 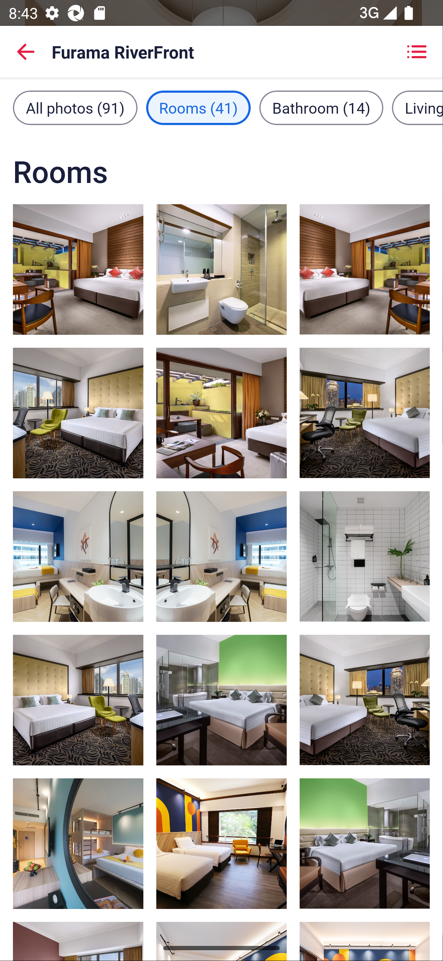 I want to click on Executive Suite | View from room, image, so click(x=78, y=700).